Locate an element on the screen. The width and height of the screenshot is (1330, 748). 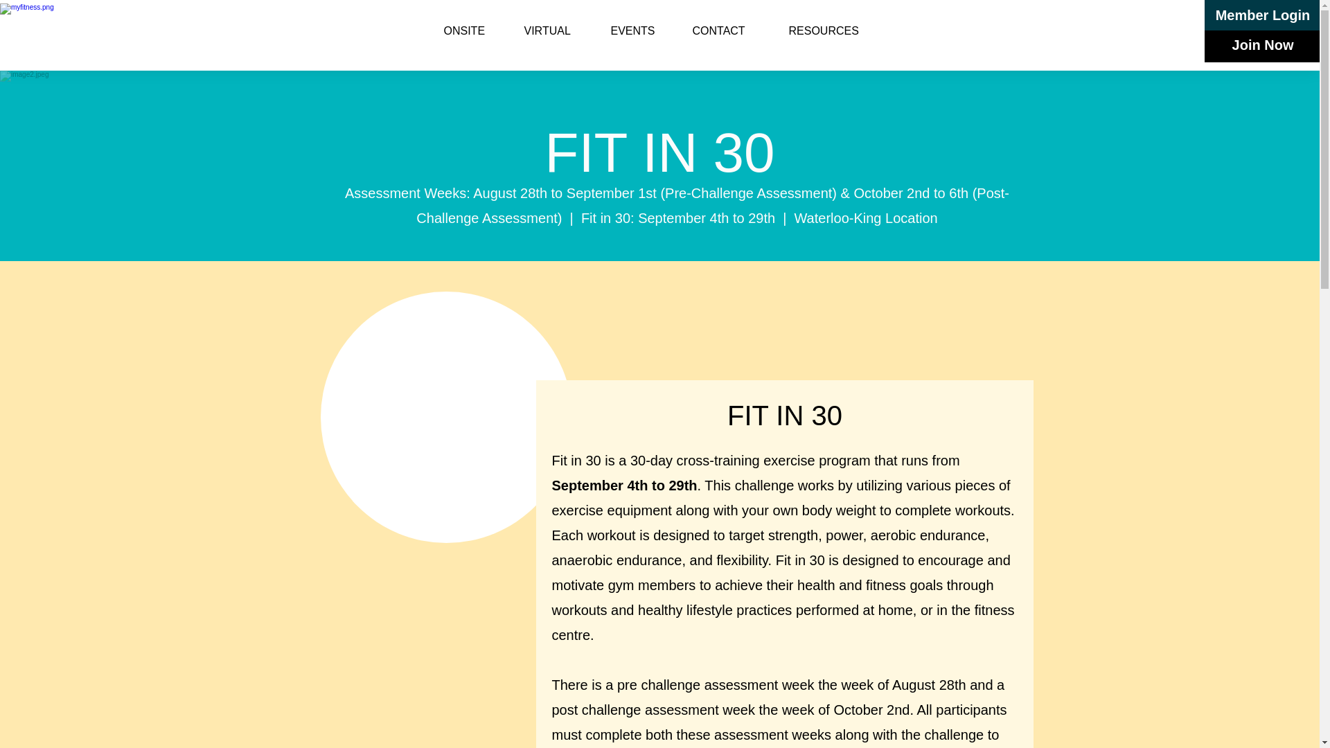
ONSITE is located at coordinates (473, 31).